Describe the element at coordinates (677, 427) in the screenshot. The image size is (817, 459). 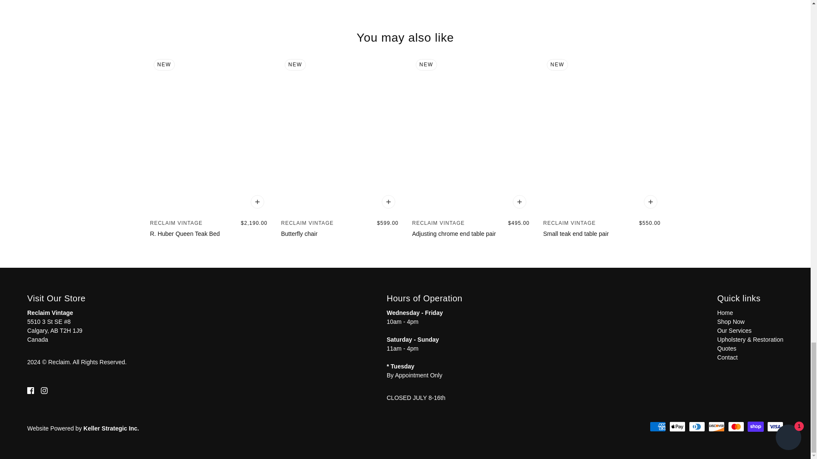
I see `Apple Pay` at that location.